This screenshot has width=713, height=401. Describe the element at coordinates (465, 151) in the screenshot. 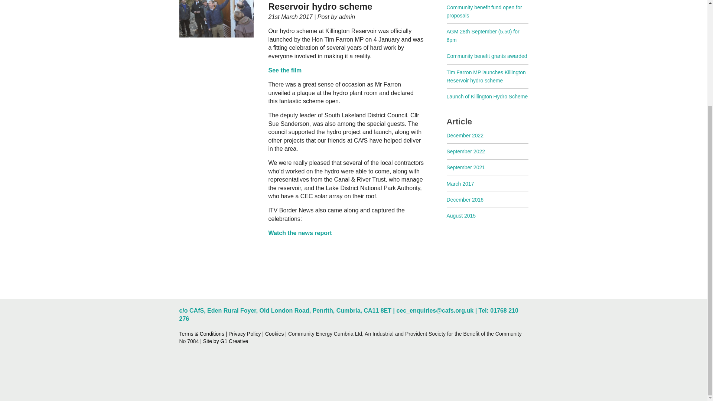

I see `September 2022` at that location.